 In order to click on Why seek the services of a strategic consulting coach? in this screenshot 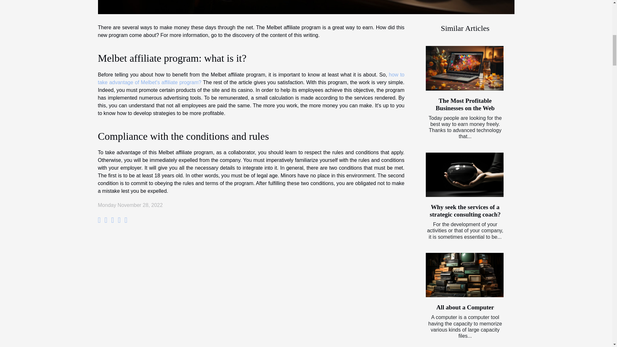, I will do `click(465, 211)`.